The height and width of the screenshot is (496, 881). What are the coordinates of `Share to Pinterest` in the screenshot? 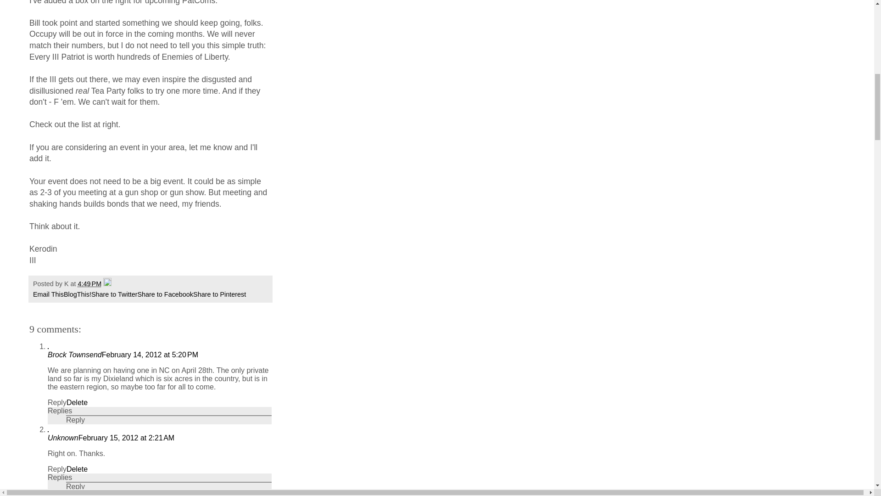 It's located at (219, 294).